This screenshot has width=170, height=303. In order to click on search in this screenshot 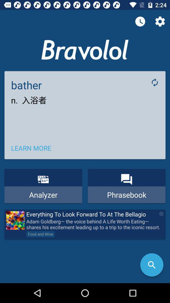, I will do `click(152, 265)`.